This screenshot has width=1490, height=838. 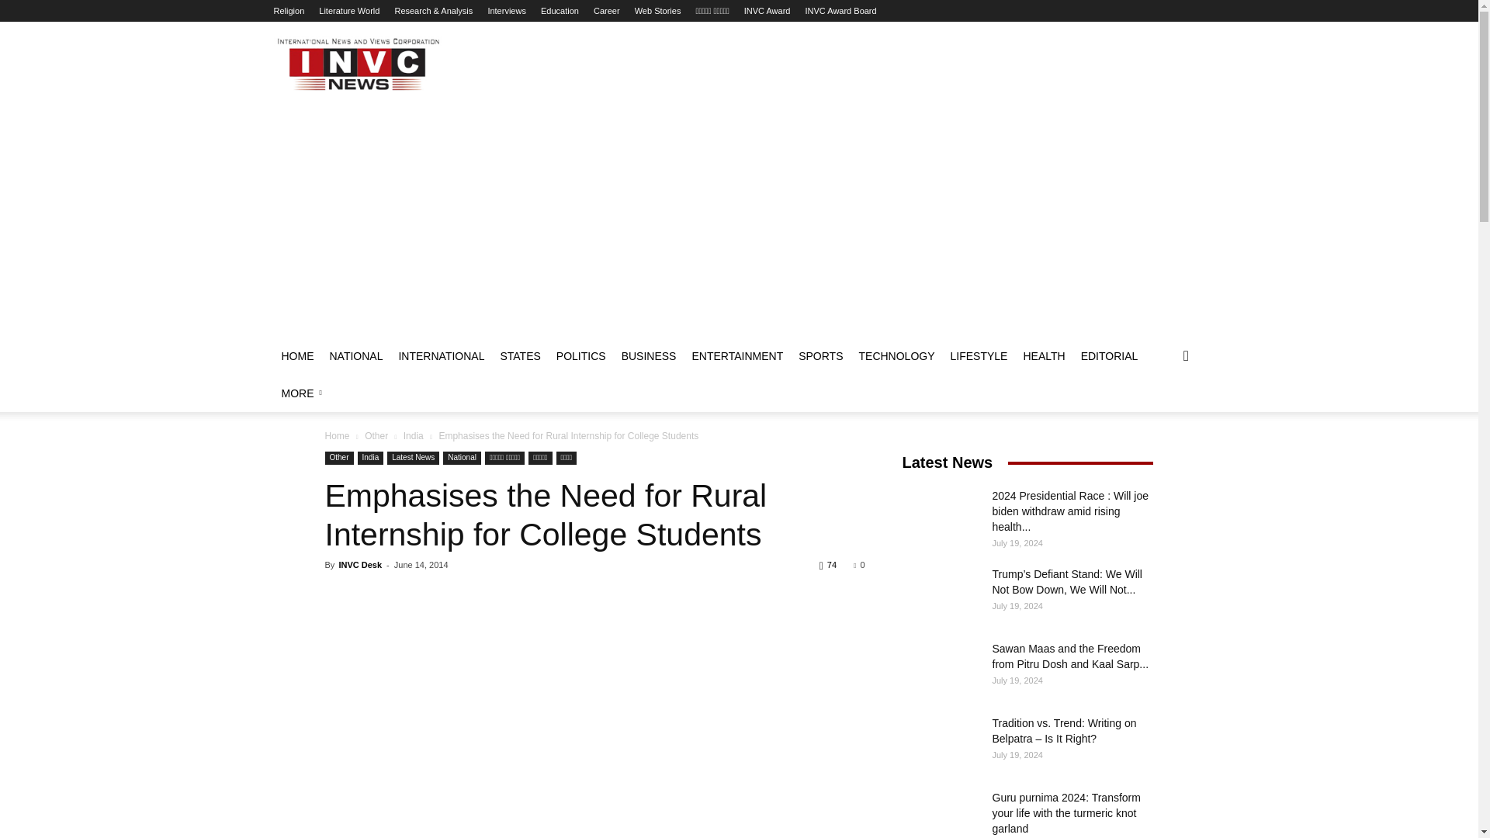 What do you see at coordinates (376, 436) in the screenshot?
I see `View all posts in Other` at bounding box center [376, 436].